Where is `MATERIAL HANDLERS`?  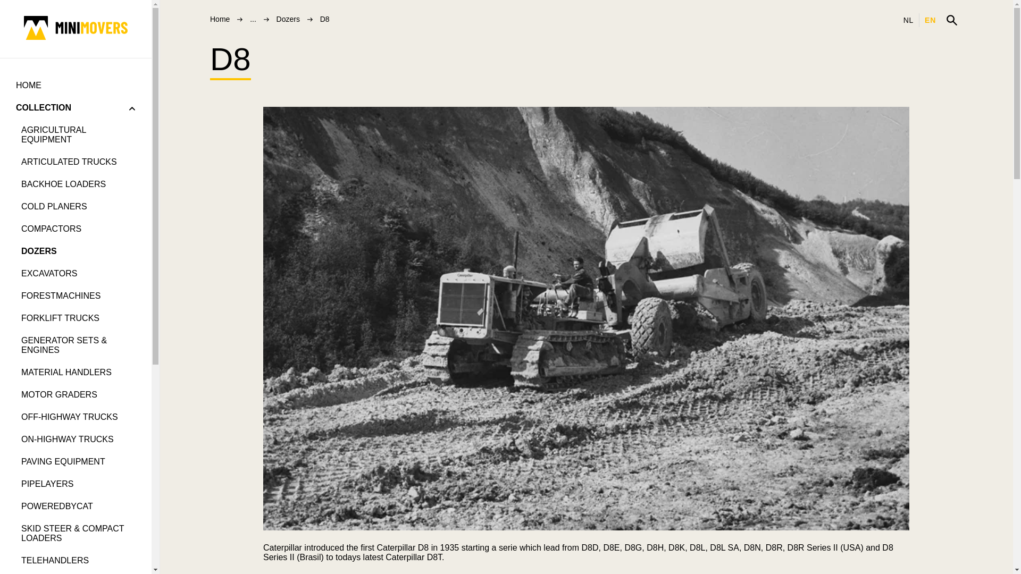
MATERIAL HANDLERS is located at coordinates (78, 373).